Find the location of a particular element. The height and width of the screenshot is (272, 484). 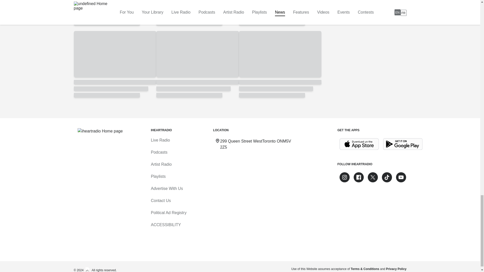

Advertise With Us is located at coordinates (167, 188).